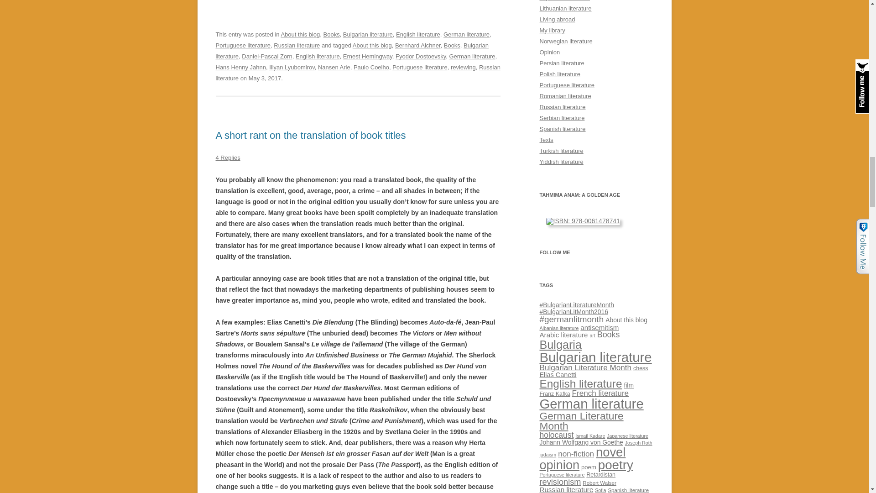 This screenshot has width=876, height=493. I want to click on About this blog, so click(372, 45).